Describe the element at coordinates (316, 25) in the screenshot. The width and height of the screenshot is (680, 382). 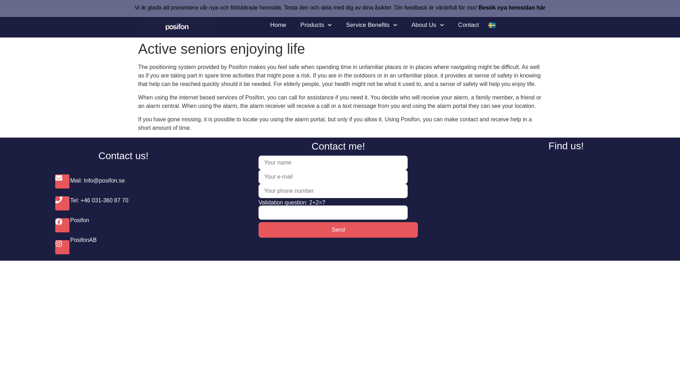
I see `Products` at that location.